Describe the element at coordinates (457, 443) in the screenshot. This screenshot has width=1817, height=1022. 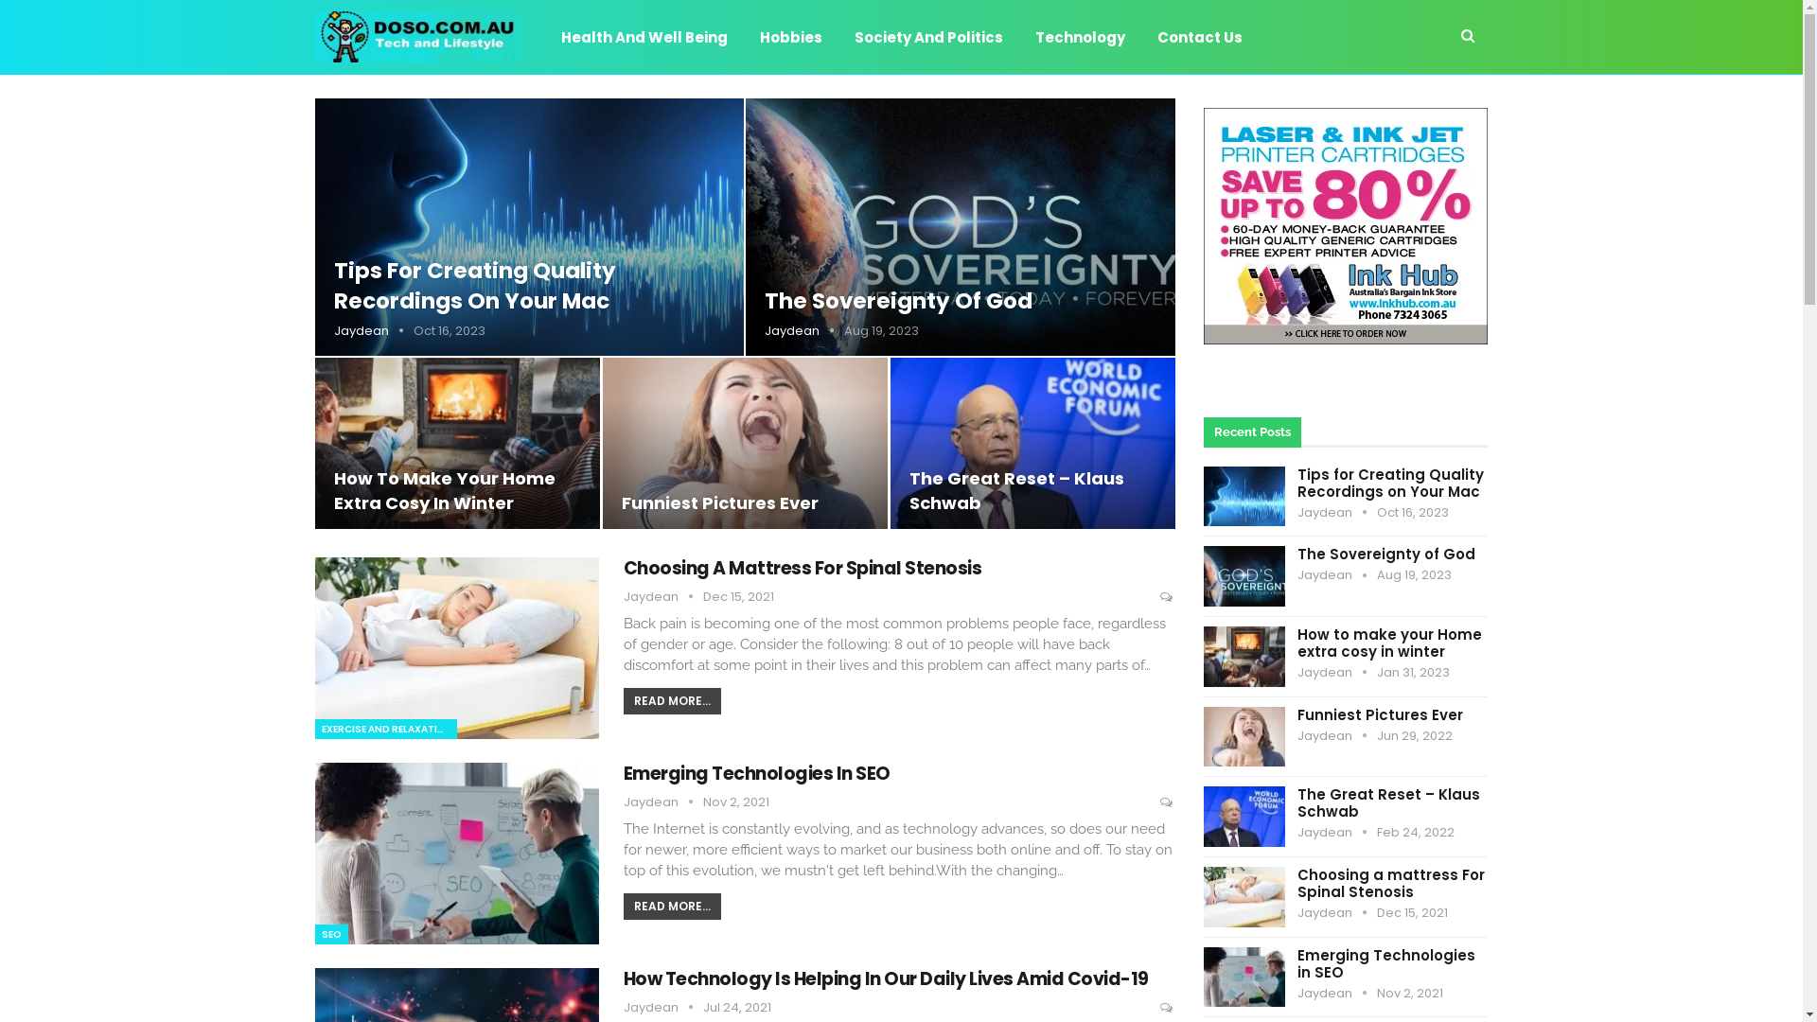
I see `How to make your Home extra cosy in winter` at that location.